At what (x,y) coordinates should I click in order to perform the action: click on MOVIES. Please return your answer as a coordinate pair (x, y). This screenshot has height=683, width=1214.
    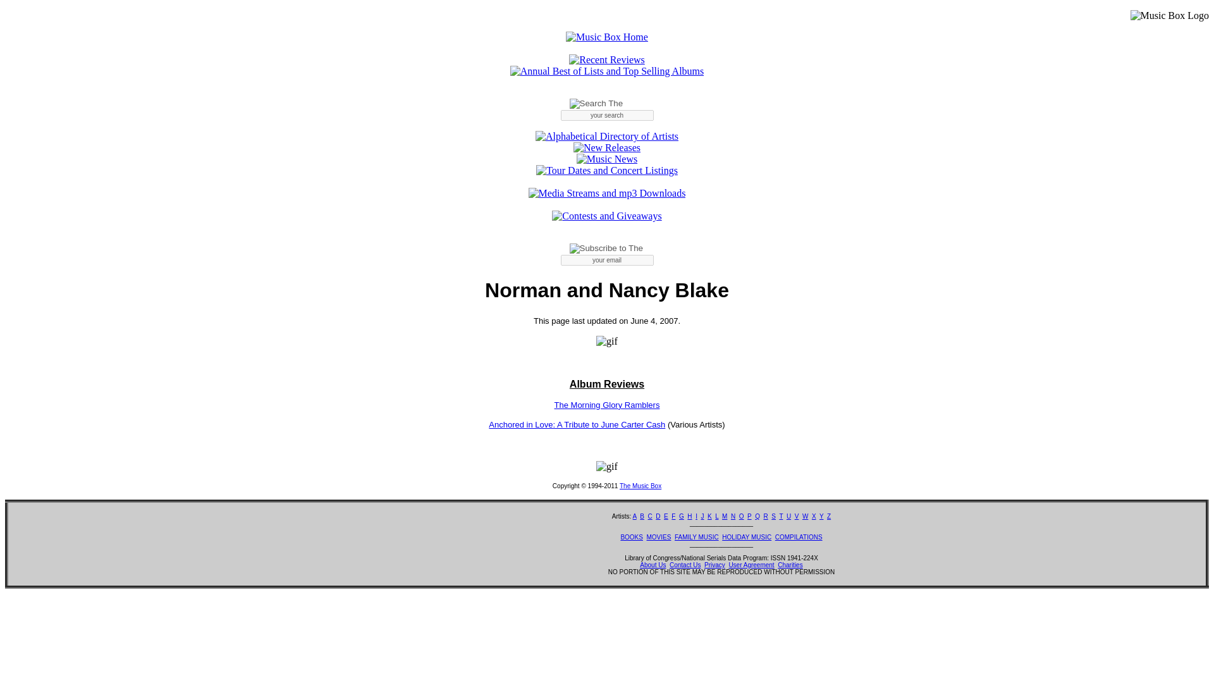
    Looking at the image, I should click on (659, 537).